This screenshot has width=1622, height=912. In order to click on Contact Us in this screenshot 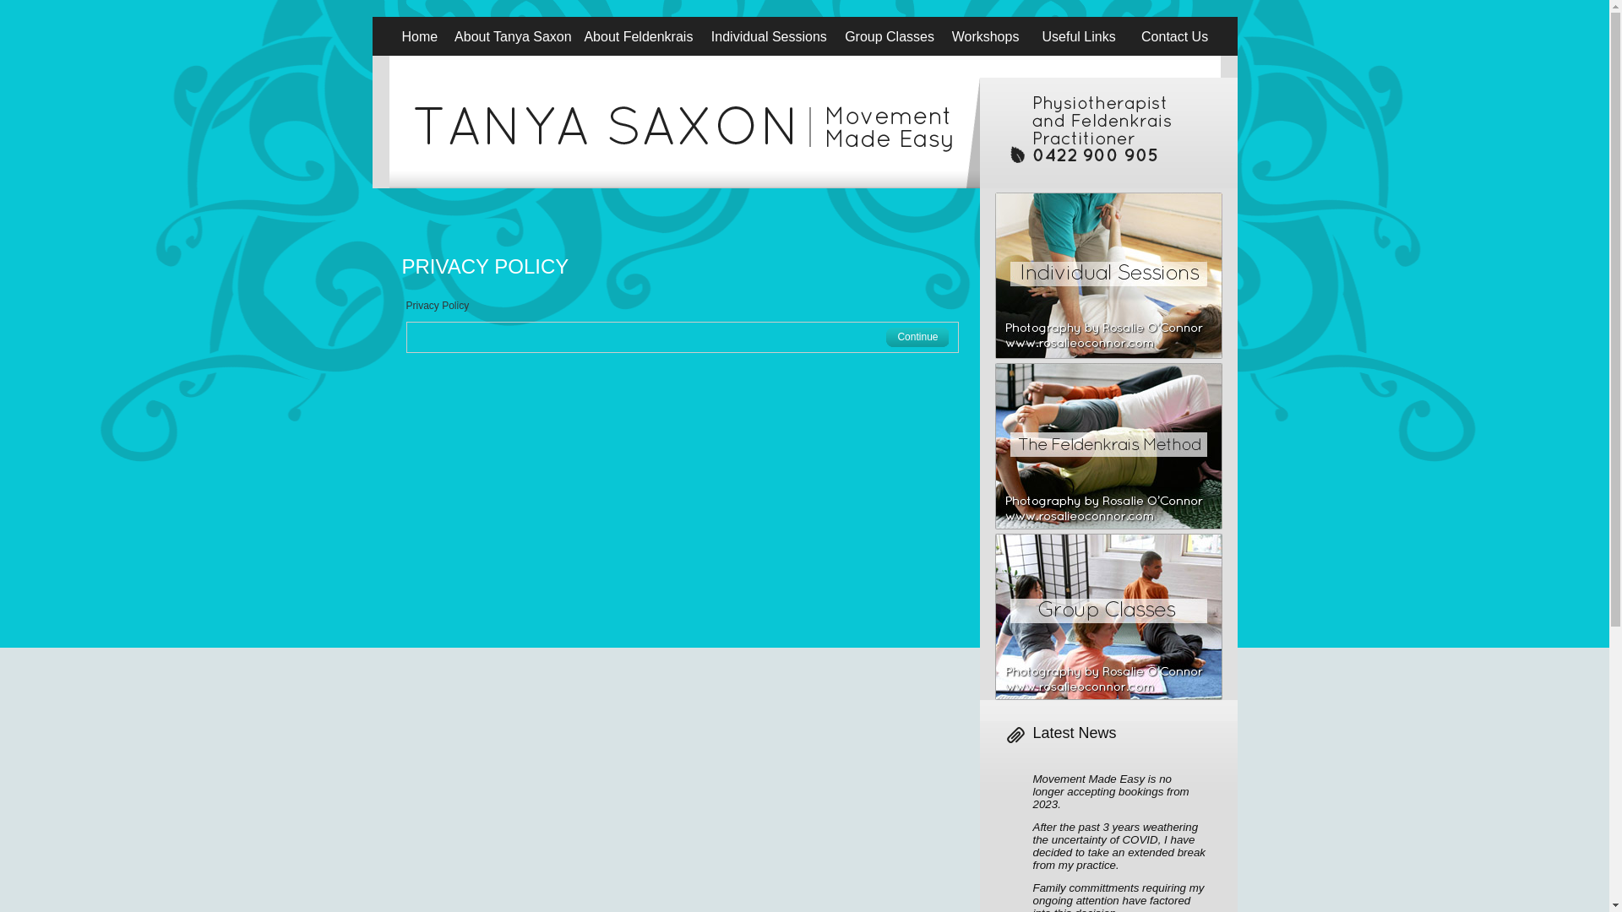, I will do `click(1175, 54)`.